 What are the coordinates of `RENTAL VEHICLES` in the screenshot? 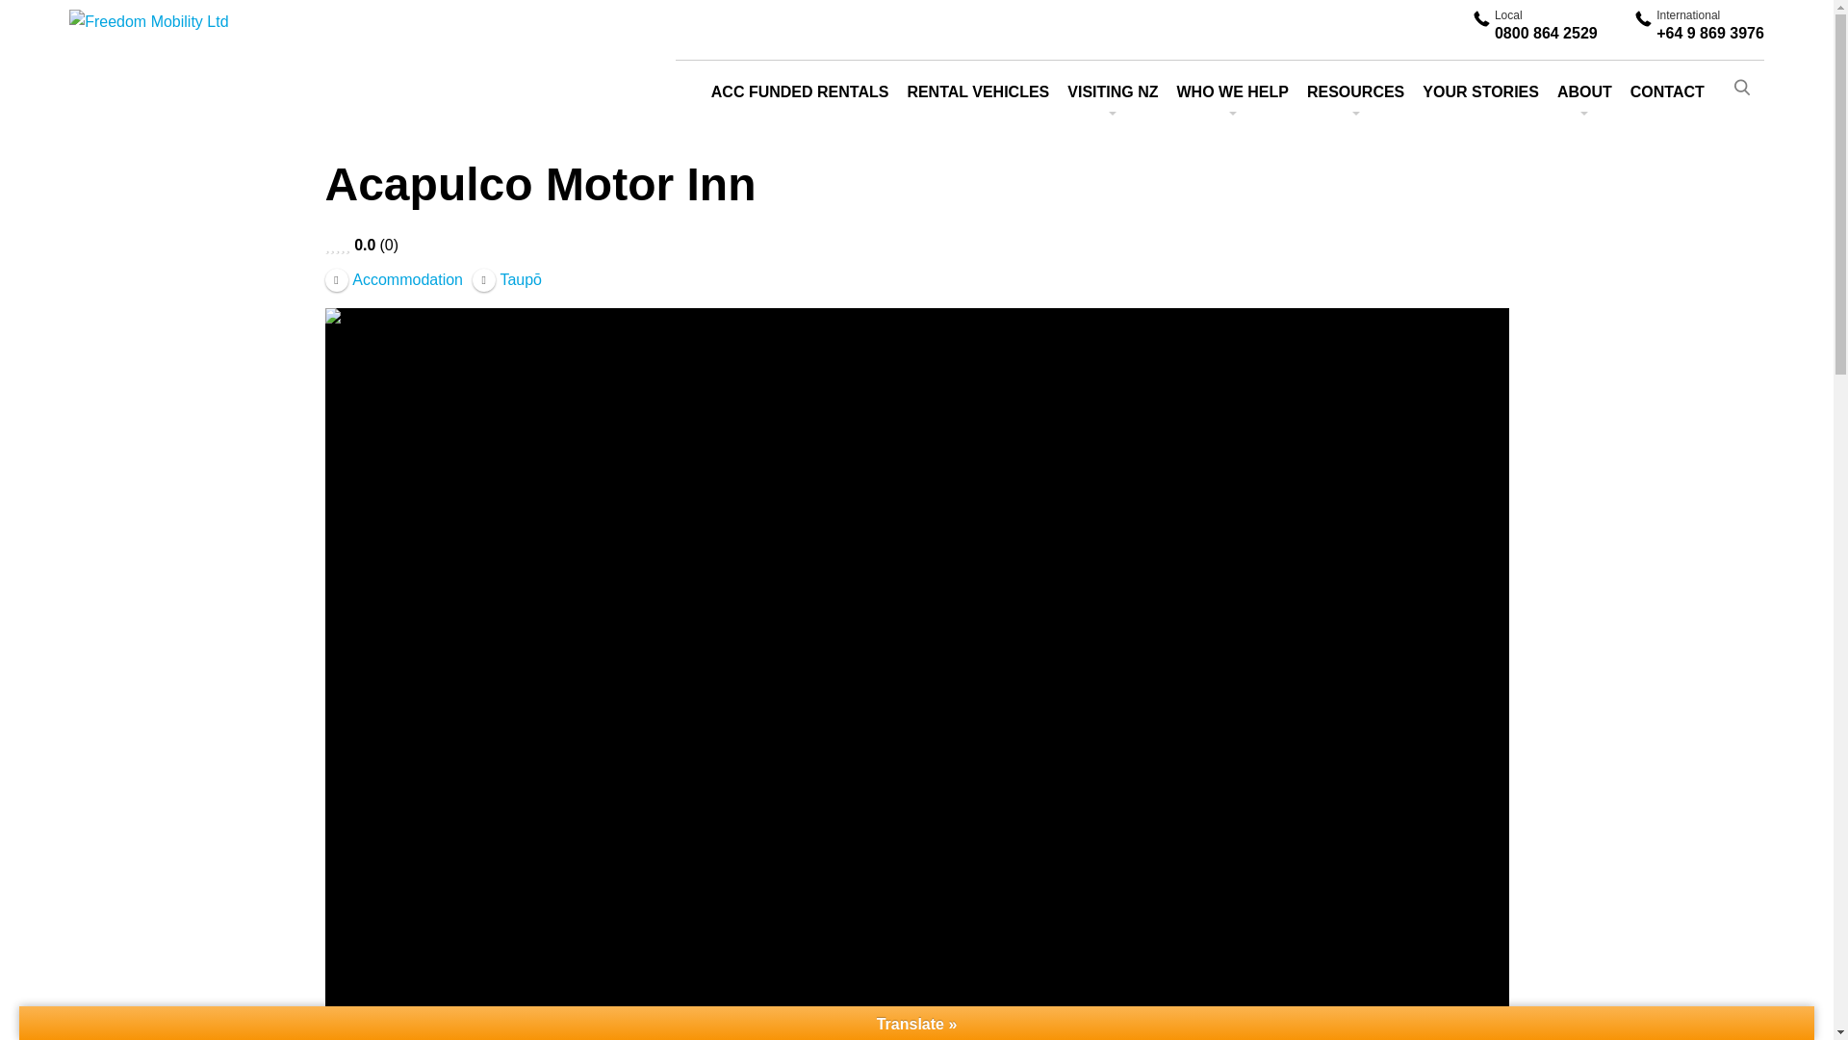 It's located at (1355, 91).